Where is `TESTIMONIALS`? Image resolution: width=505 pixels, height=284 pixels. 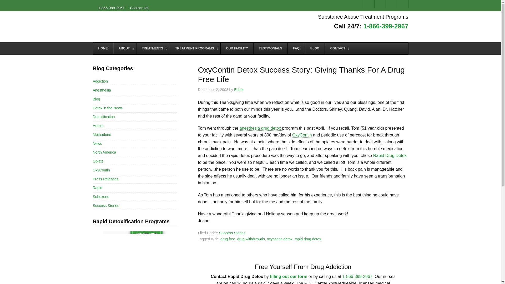
TESTIMONIALS is located at coordinates (270, 49).